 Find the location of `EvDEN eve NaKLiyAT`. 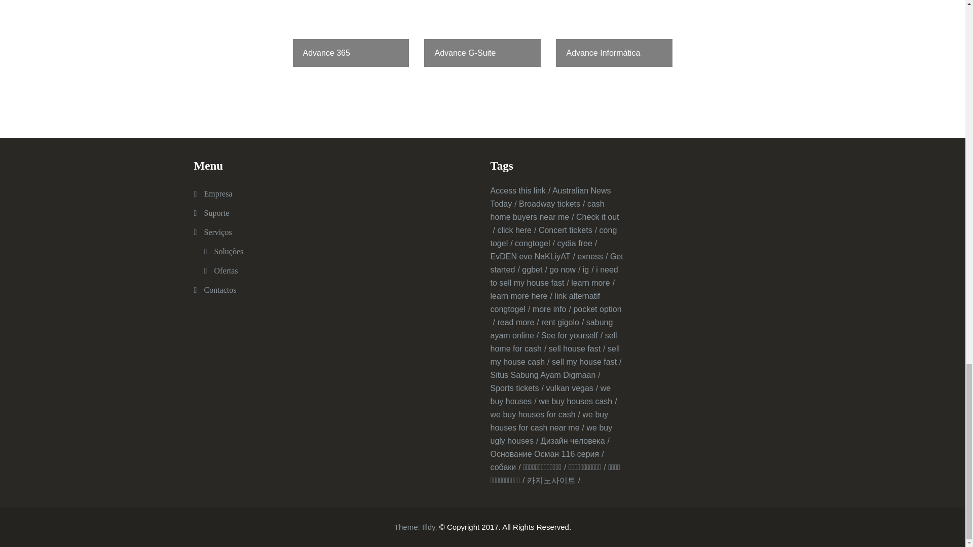

EvDEN eve NaKLiyAT is located at coordinates (532, 256).